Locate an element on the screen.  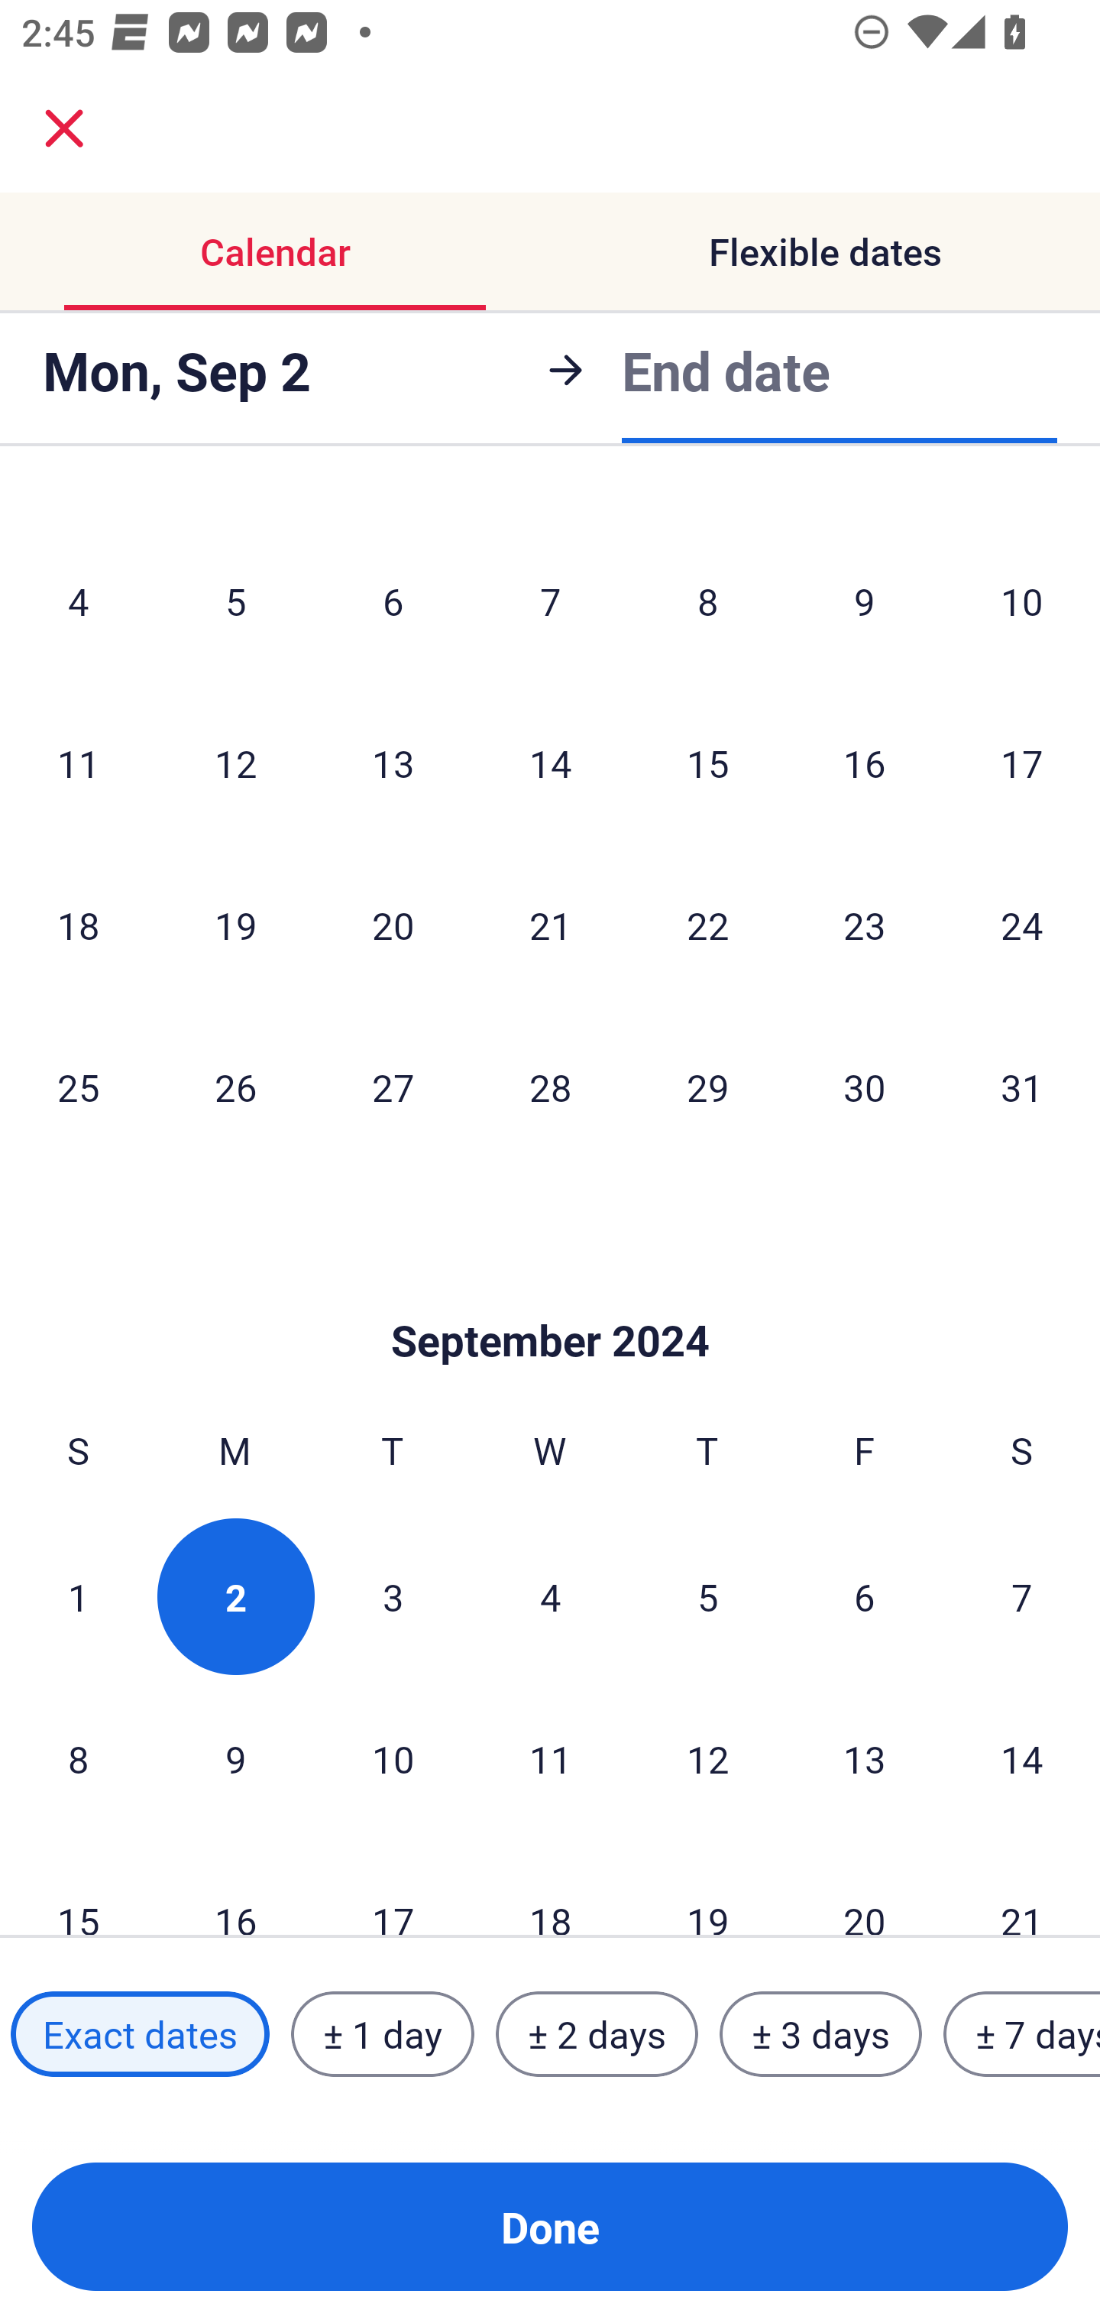
11 Wednesday, September 11, 2024 is located at coordinates (550, 1758).